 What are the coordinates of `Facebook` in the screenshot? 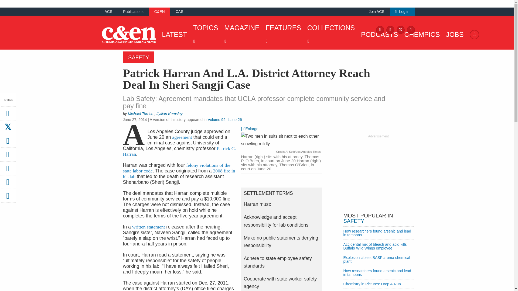 It's located at (380, 29).